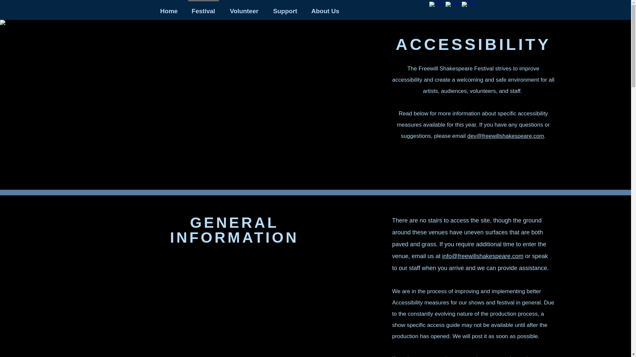 The height and width of the screenshot is (357, 636). What do you see at coordinates (286, 8) in the screenshot?
I see `Support` at bounding box center [286, 8].